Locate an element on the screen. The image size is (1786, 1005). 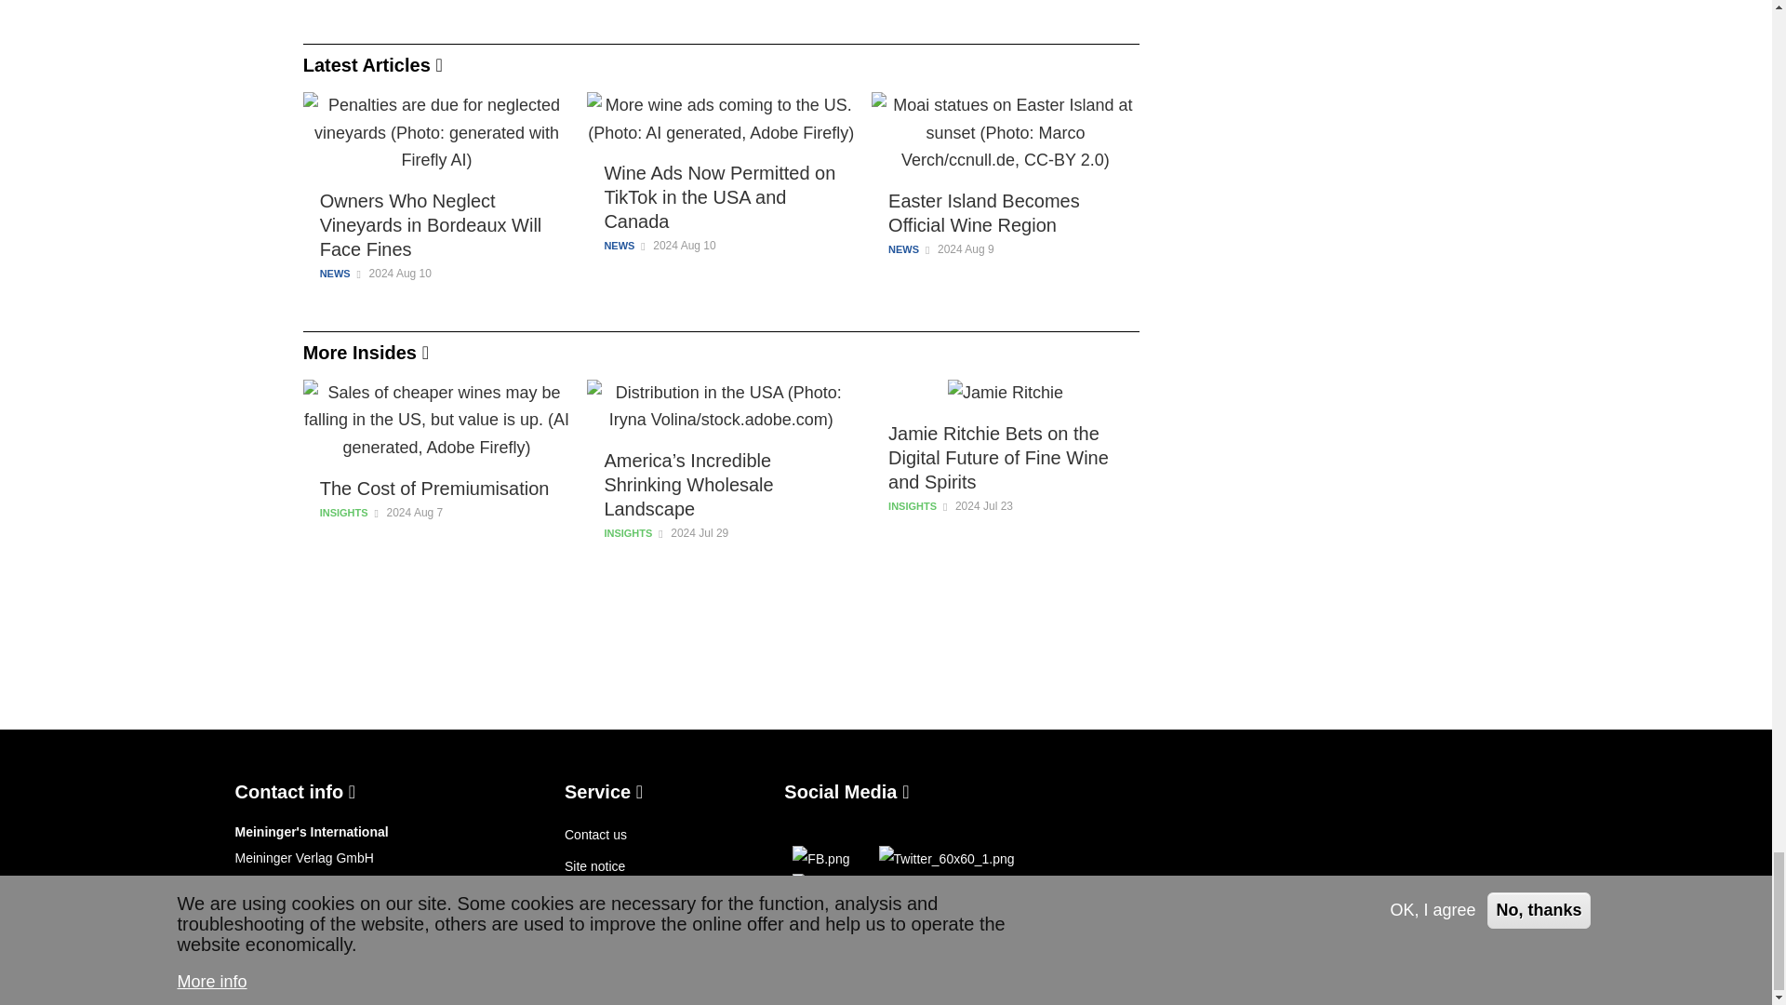
Owners Who Neglect Vineyards in Bordeaux Will Face Fines is located at coordinates (436, 225).